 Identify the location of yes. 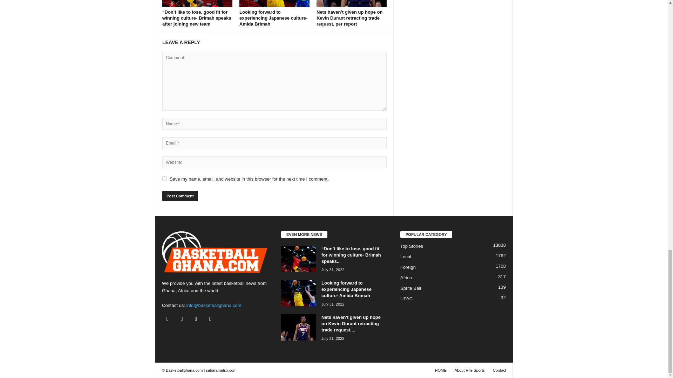
(164, 178).